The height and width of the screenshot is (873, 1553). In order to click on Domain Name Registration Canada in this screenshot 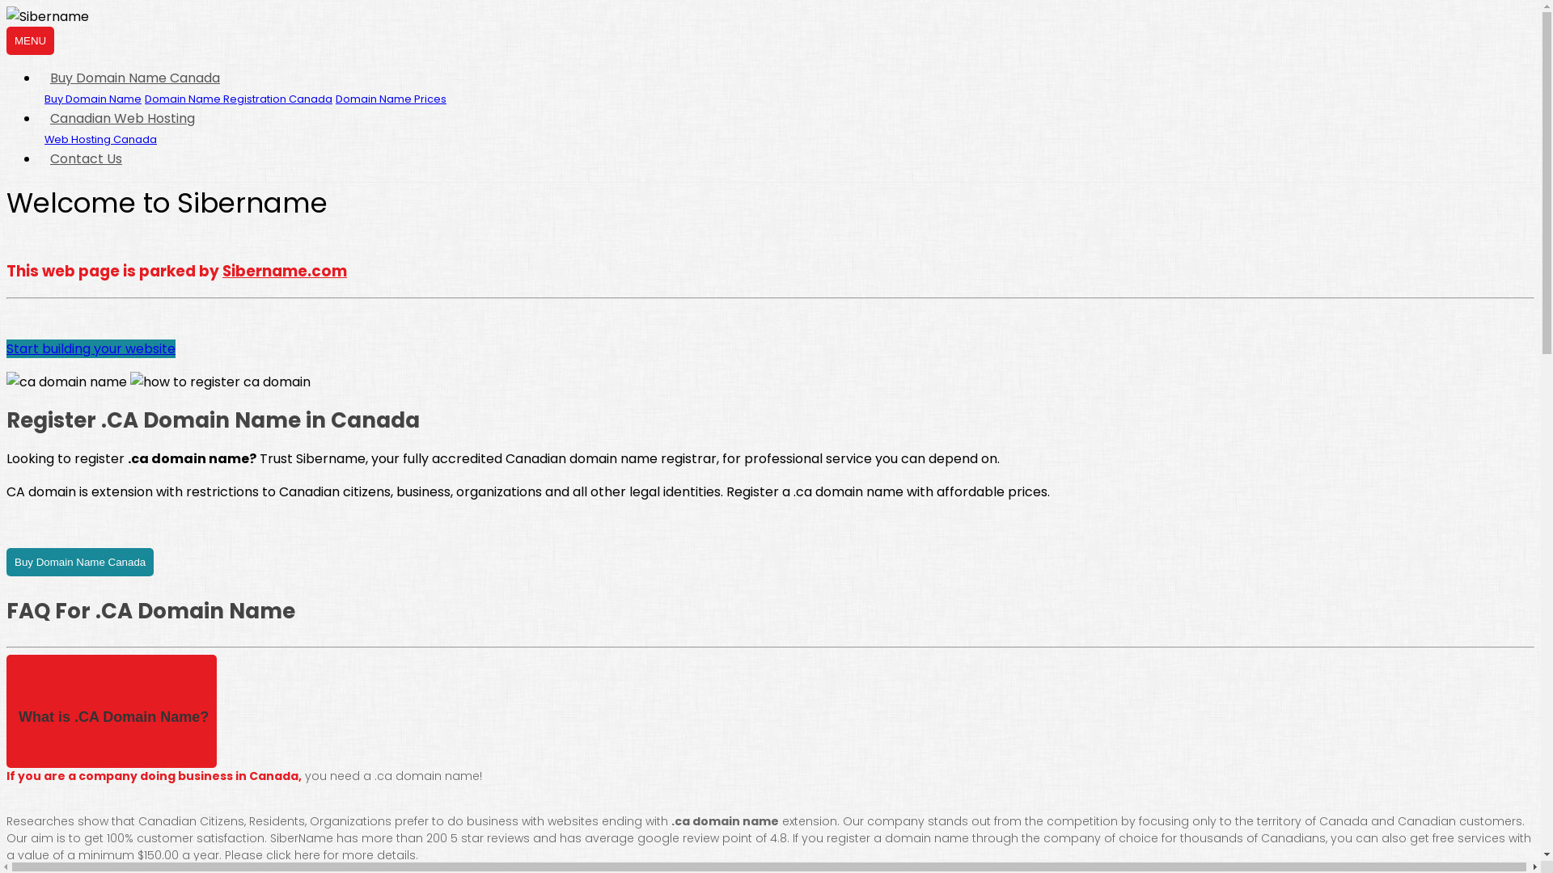, I will do `click(239, 99)`.